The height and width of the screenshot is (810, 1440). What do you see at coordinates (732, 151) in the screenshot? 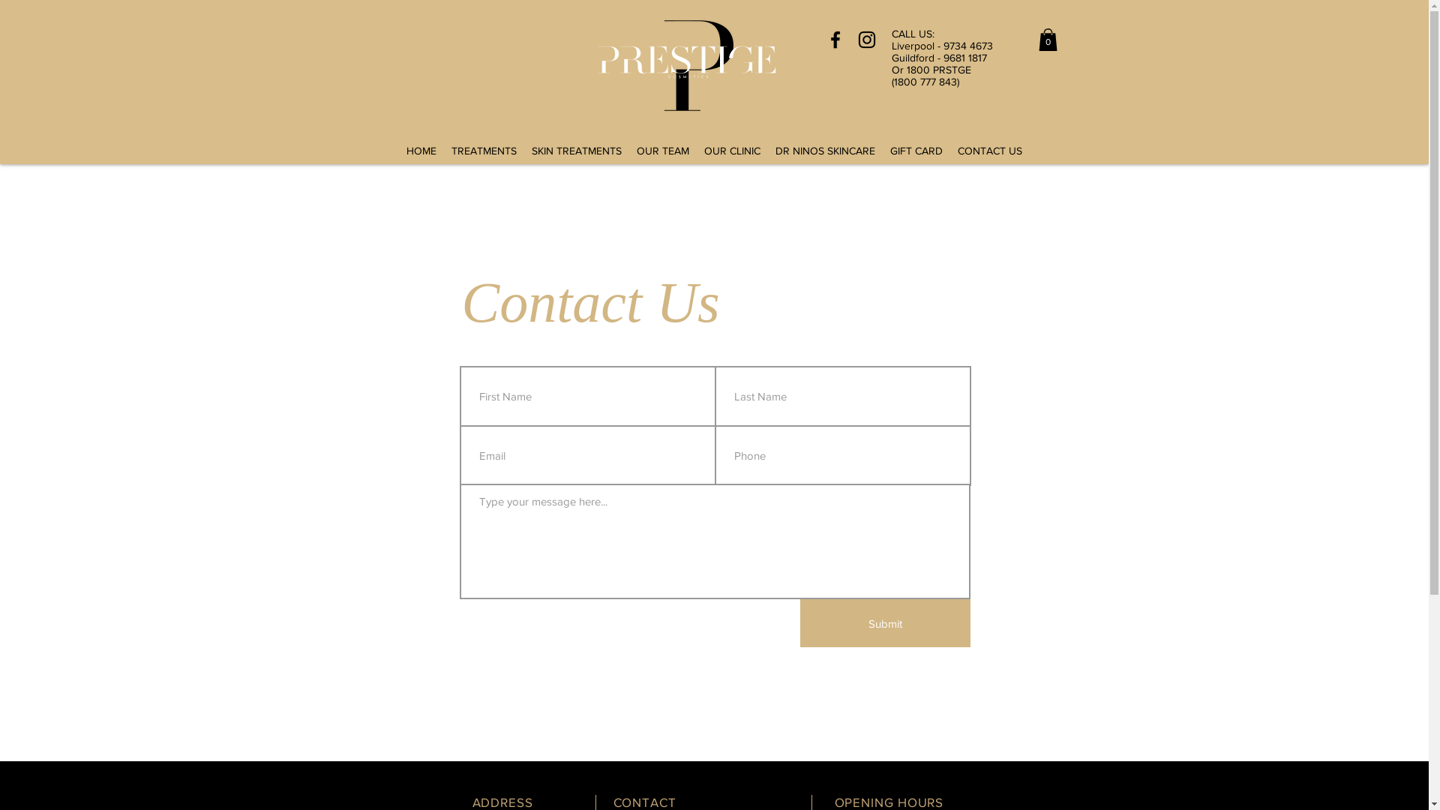
I see `OUR CLINIC` at bounding box center [732, 151].